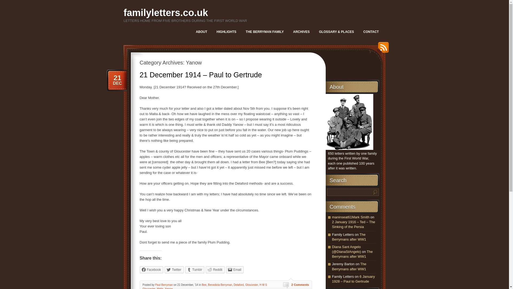  Describe the element at coordinates (301, 32) in the screenshot. I see `ARCHIVES` at that location.